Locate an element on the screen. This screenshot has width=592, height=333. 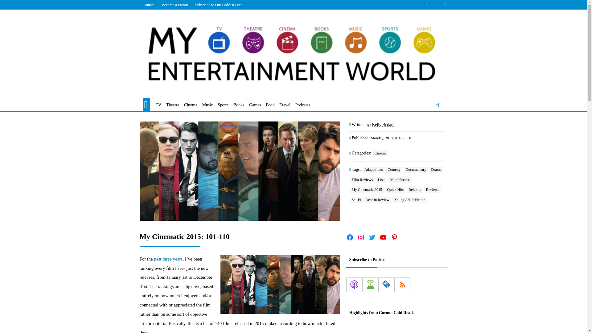
Travel is located at coordinates (285, 105).